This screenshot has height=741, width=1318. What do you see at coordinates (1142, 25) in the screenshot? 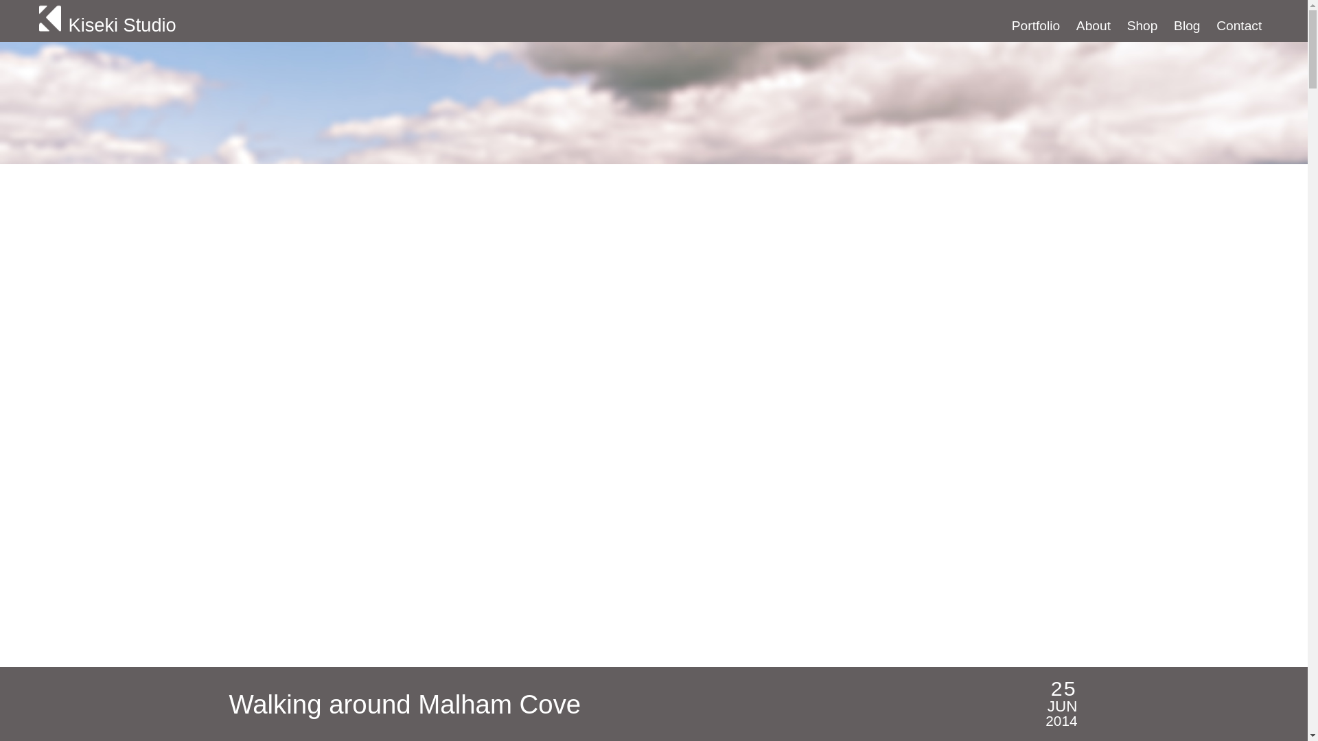
I see `Shop` at bounding box center [1142, 25].